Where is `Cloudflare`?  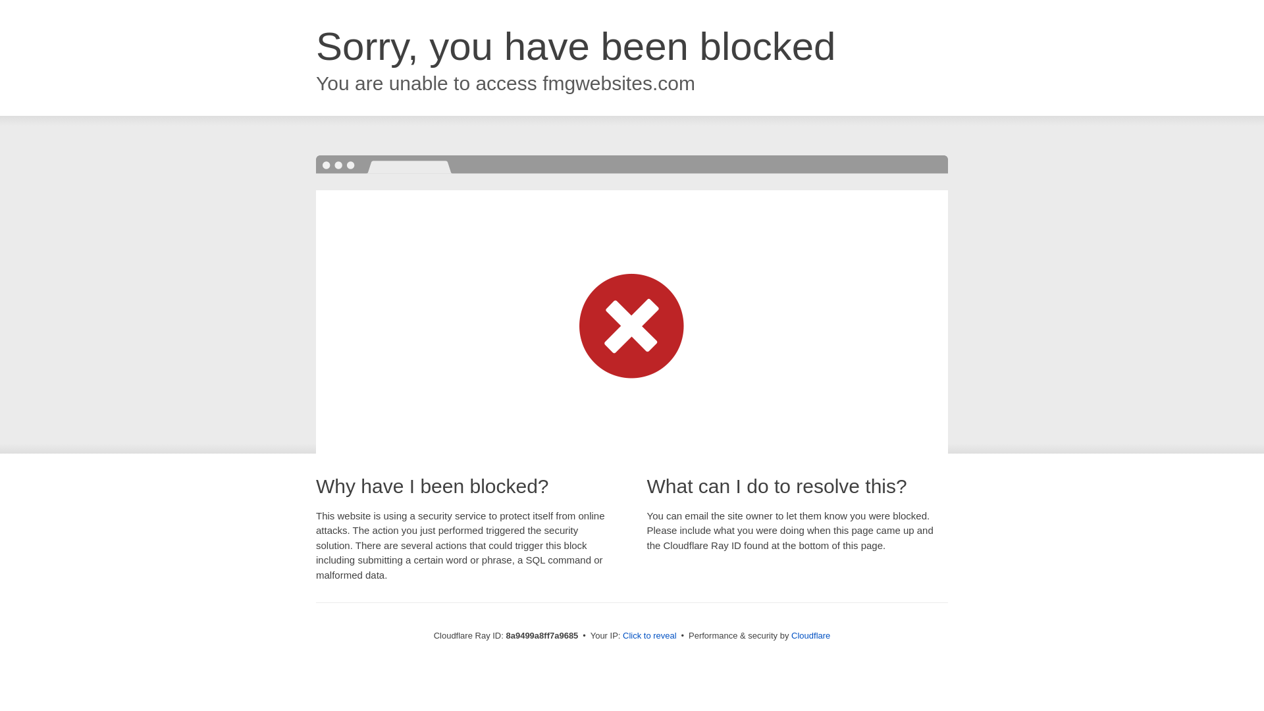 Cloudflare is located at coordinates (810, 635).